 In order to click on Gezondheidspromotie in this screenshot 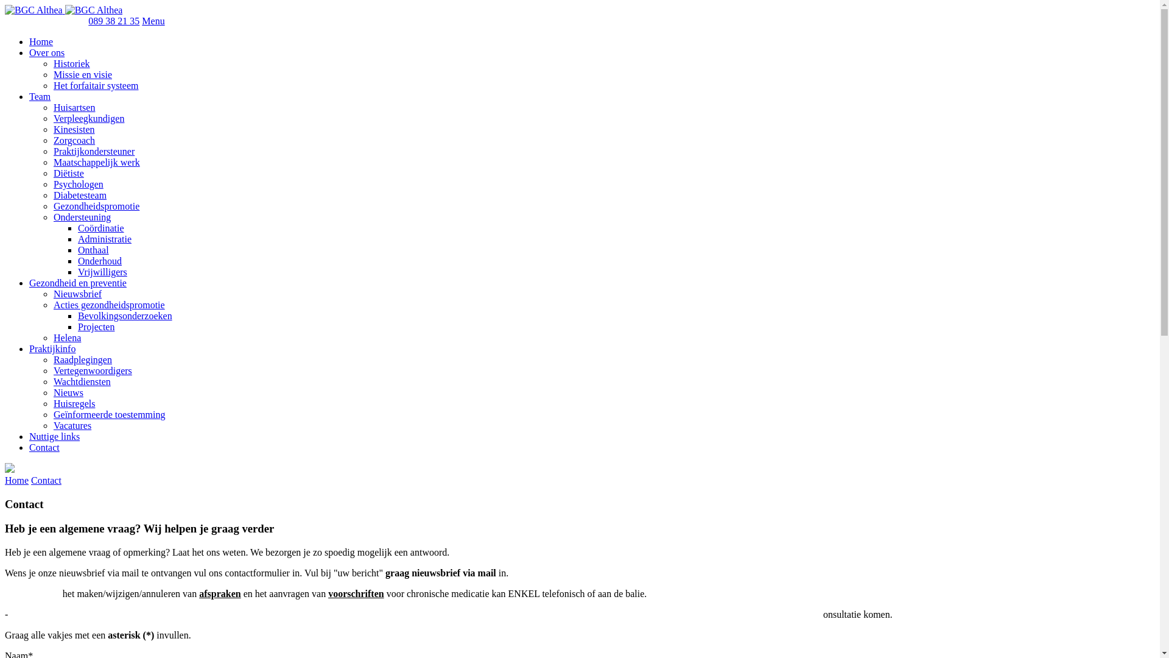, I will do `click(96, 206)`.